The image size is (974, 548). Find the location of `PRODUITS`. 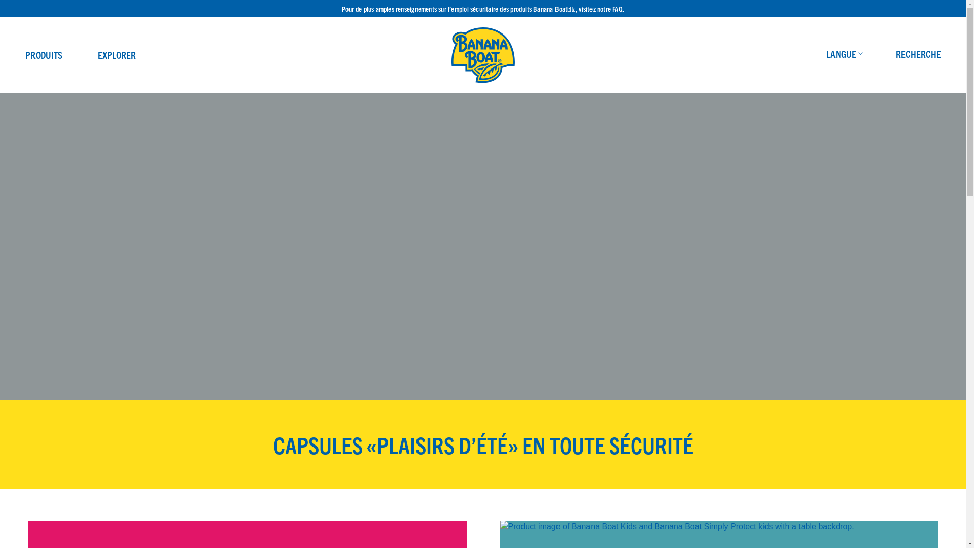

PRODUITS is located at coordinates (44, 55).